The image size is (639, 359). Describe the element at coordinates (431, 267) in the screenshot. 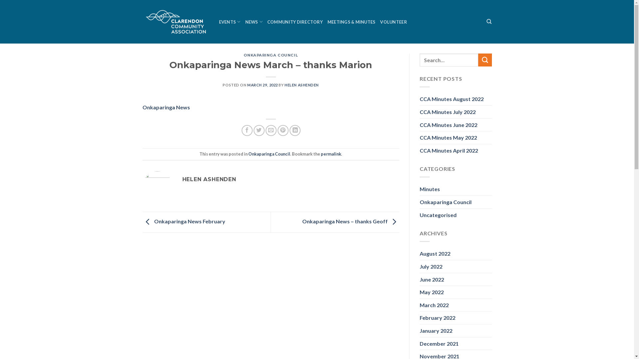

I see `July 2022` at that location.